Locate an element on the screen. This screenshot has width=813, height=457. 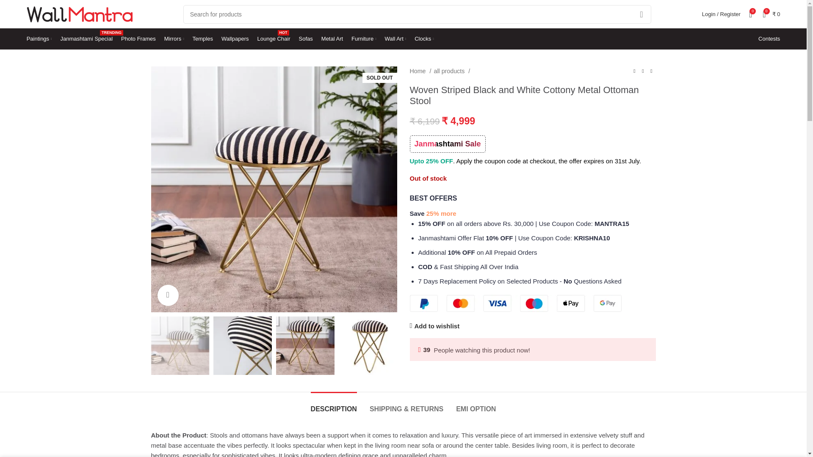
My account is located at coordinates (721, 14).